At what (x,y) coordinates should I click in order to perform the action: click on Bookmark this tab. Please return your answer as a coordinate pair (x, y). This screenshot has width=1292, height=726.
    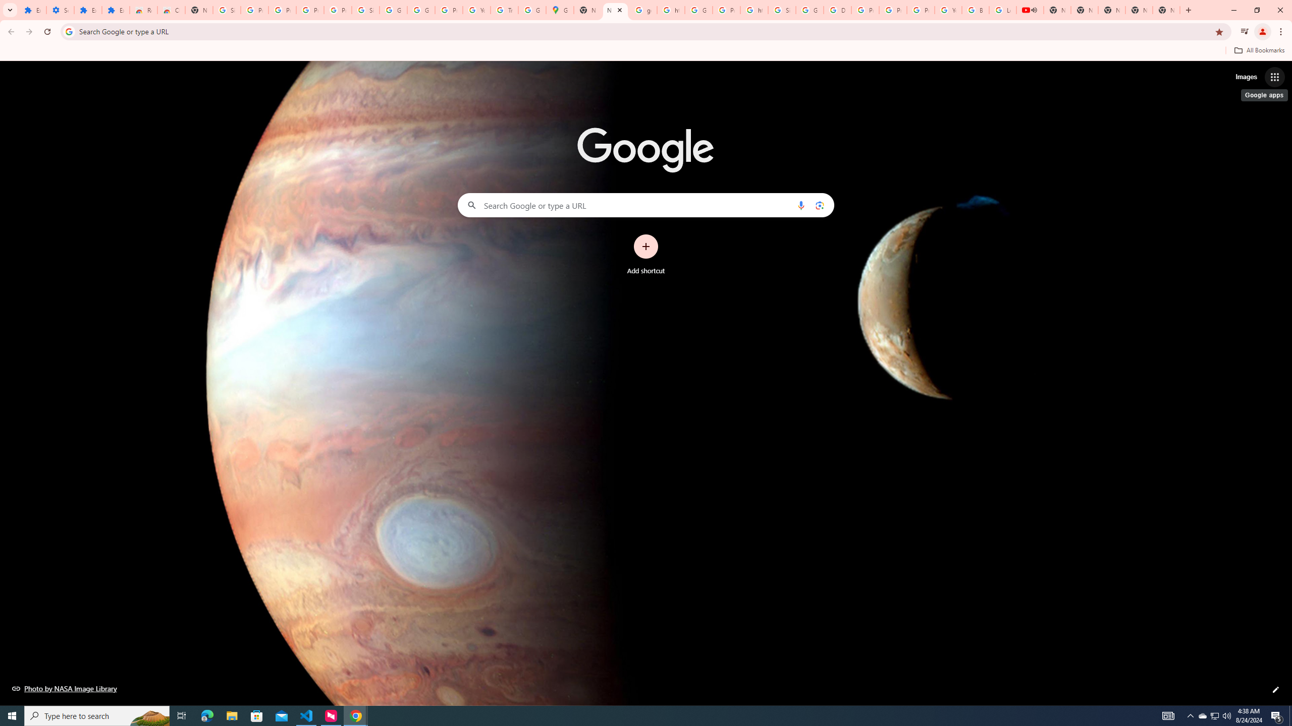
    Looking at the image, I should click on (1218, 31).